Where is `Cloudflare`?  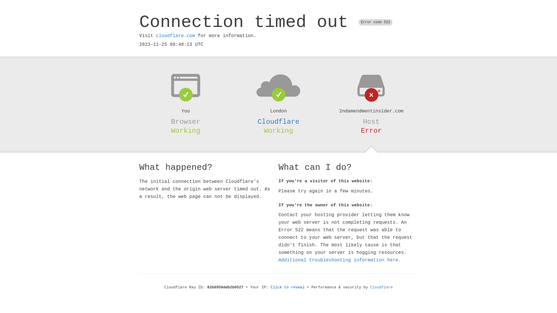 Cloudflare is located at coordinates (278, 122).